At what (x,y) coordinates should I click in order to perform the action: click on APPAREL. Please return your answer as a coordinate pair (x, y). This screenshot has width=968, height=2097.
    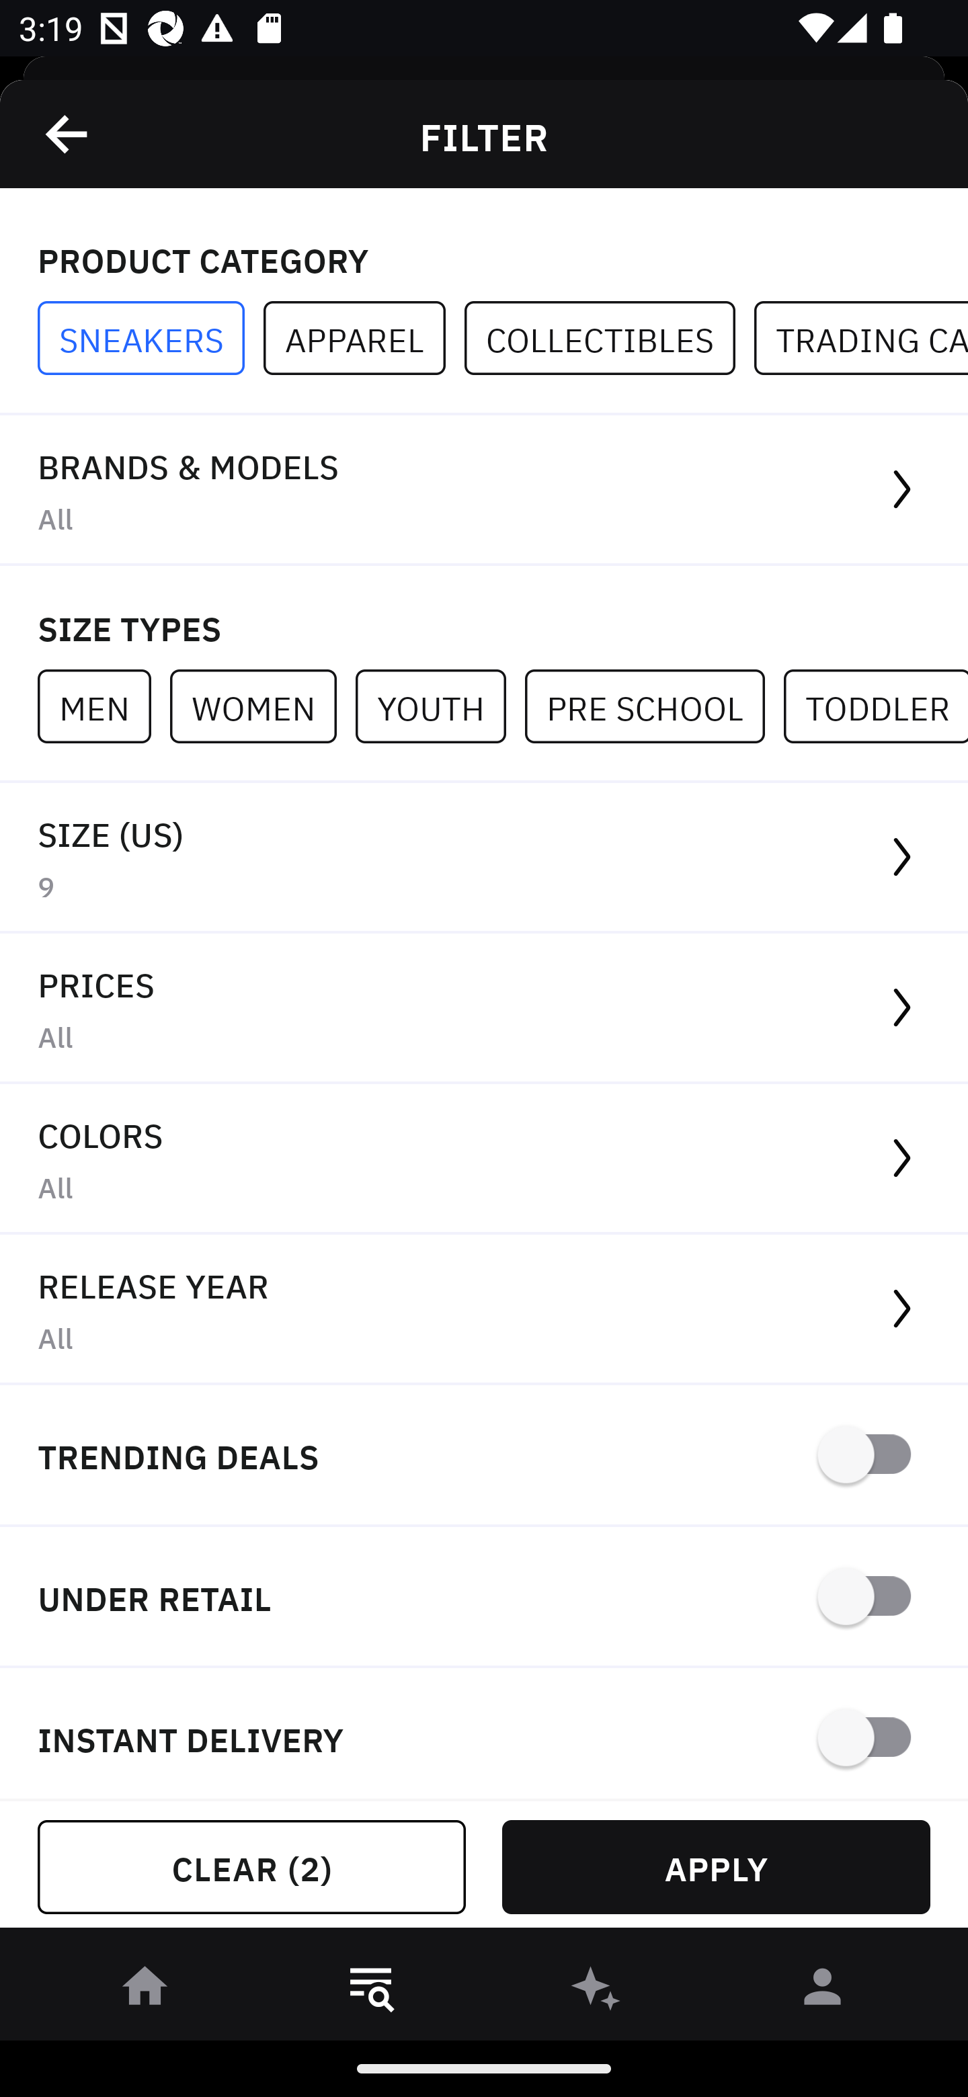
    Looking at the image, I should click on (364, 339).